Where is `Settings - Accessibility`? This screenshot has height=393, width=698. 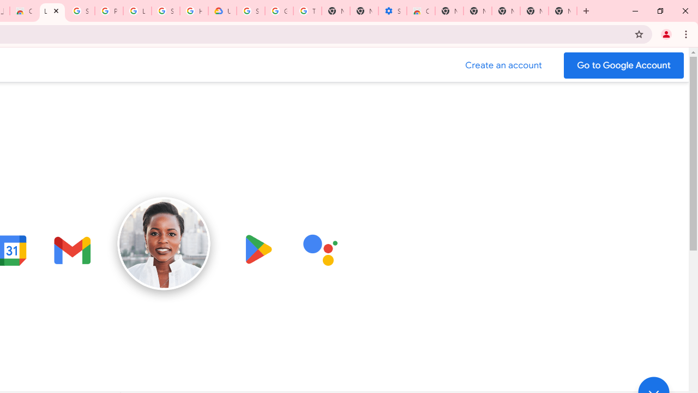 Settings - Accessibility is located at coordinates (393, 11).